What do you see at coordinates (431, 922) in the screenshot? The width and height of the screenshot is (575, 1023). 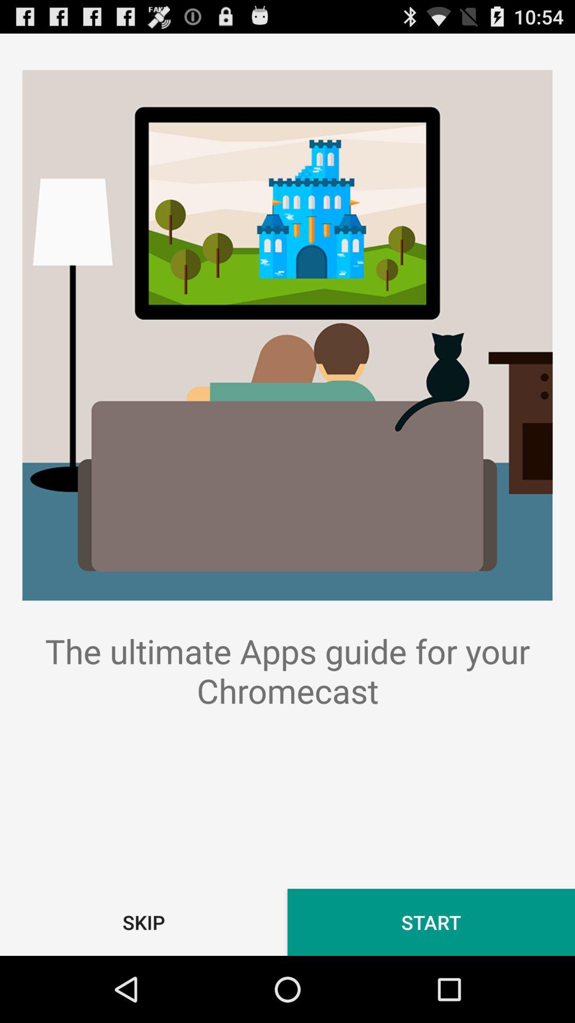 I see `open the item to the right of skip icon` at bounding box center [431, 922].